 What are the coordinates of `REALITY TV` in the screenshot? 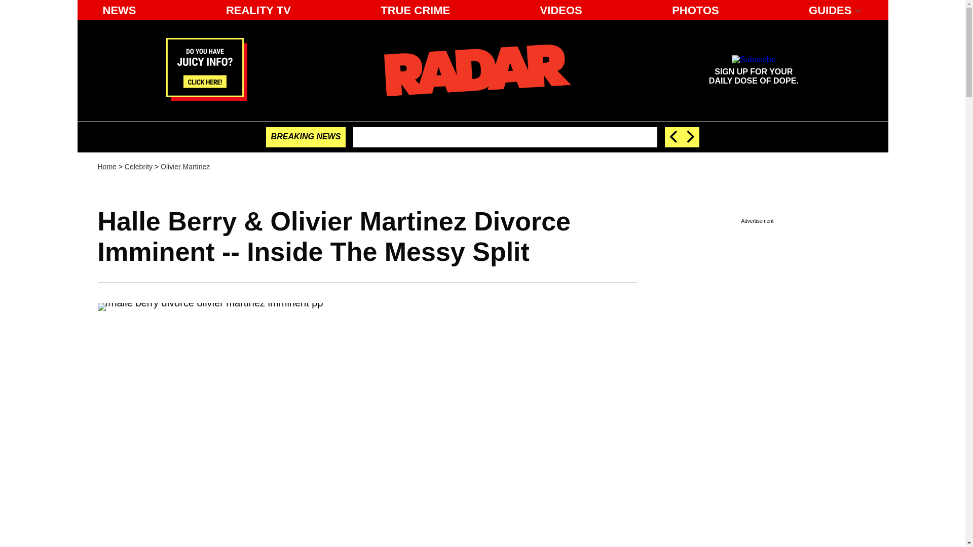 It's located at (258, 10).